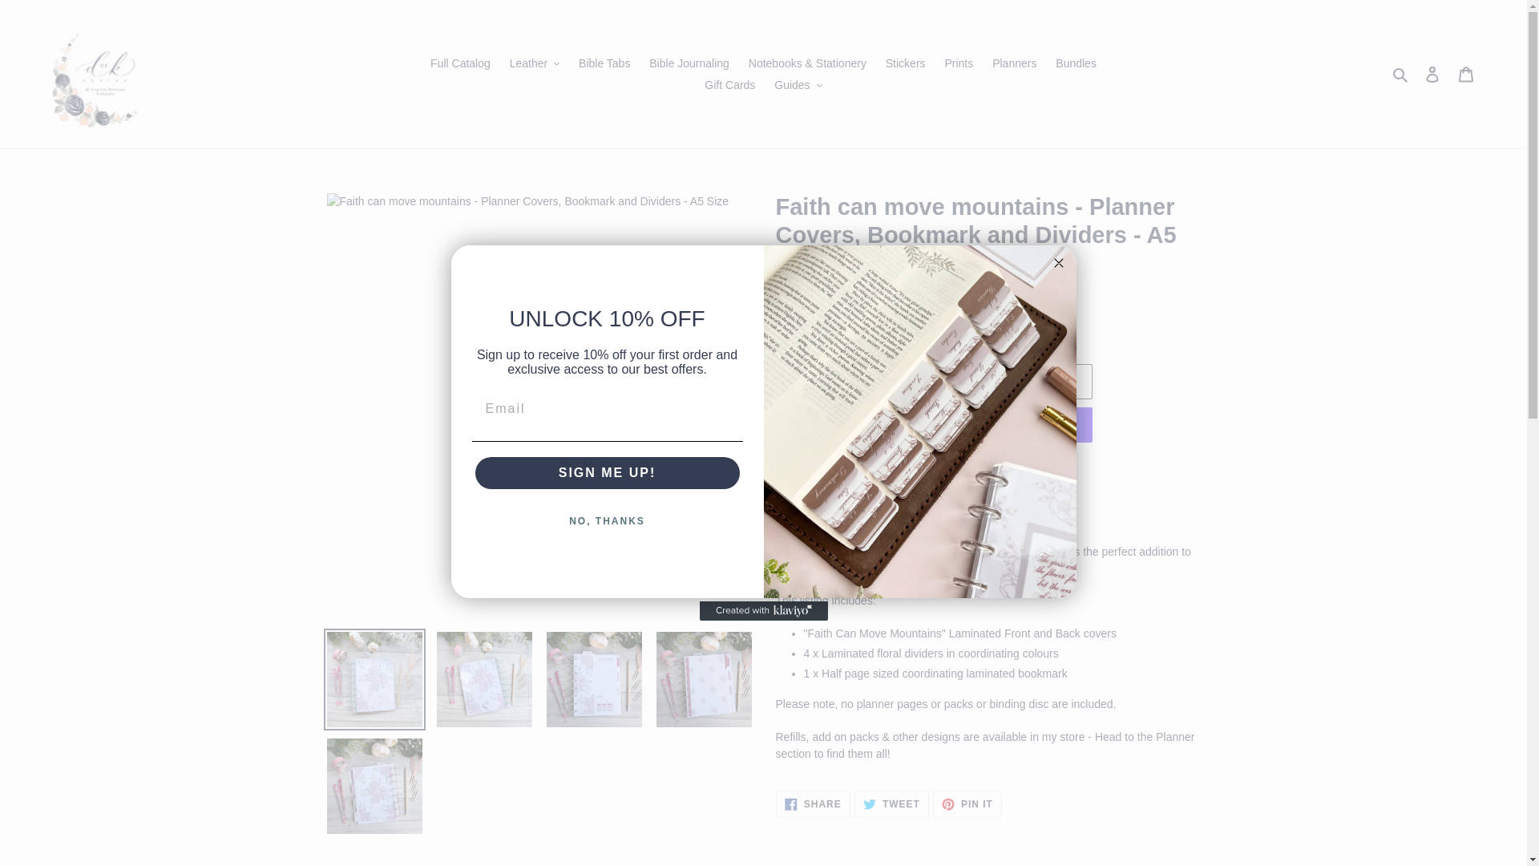 The height and width of the screenshot is (866, 1539). What do you see at coordinates (798, 83) in the screenshot?
I see `Guides` at bounding box center [798, 83].